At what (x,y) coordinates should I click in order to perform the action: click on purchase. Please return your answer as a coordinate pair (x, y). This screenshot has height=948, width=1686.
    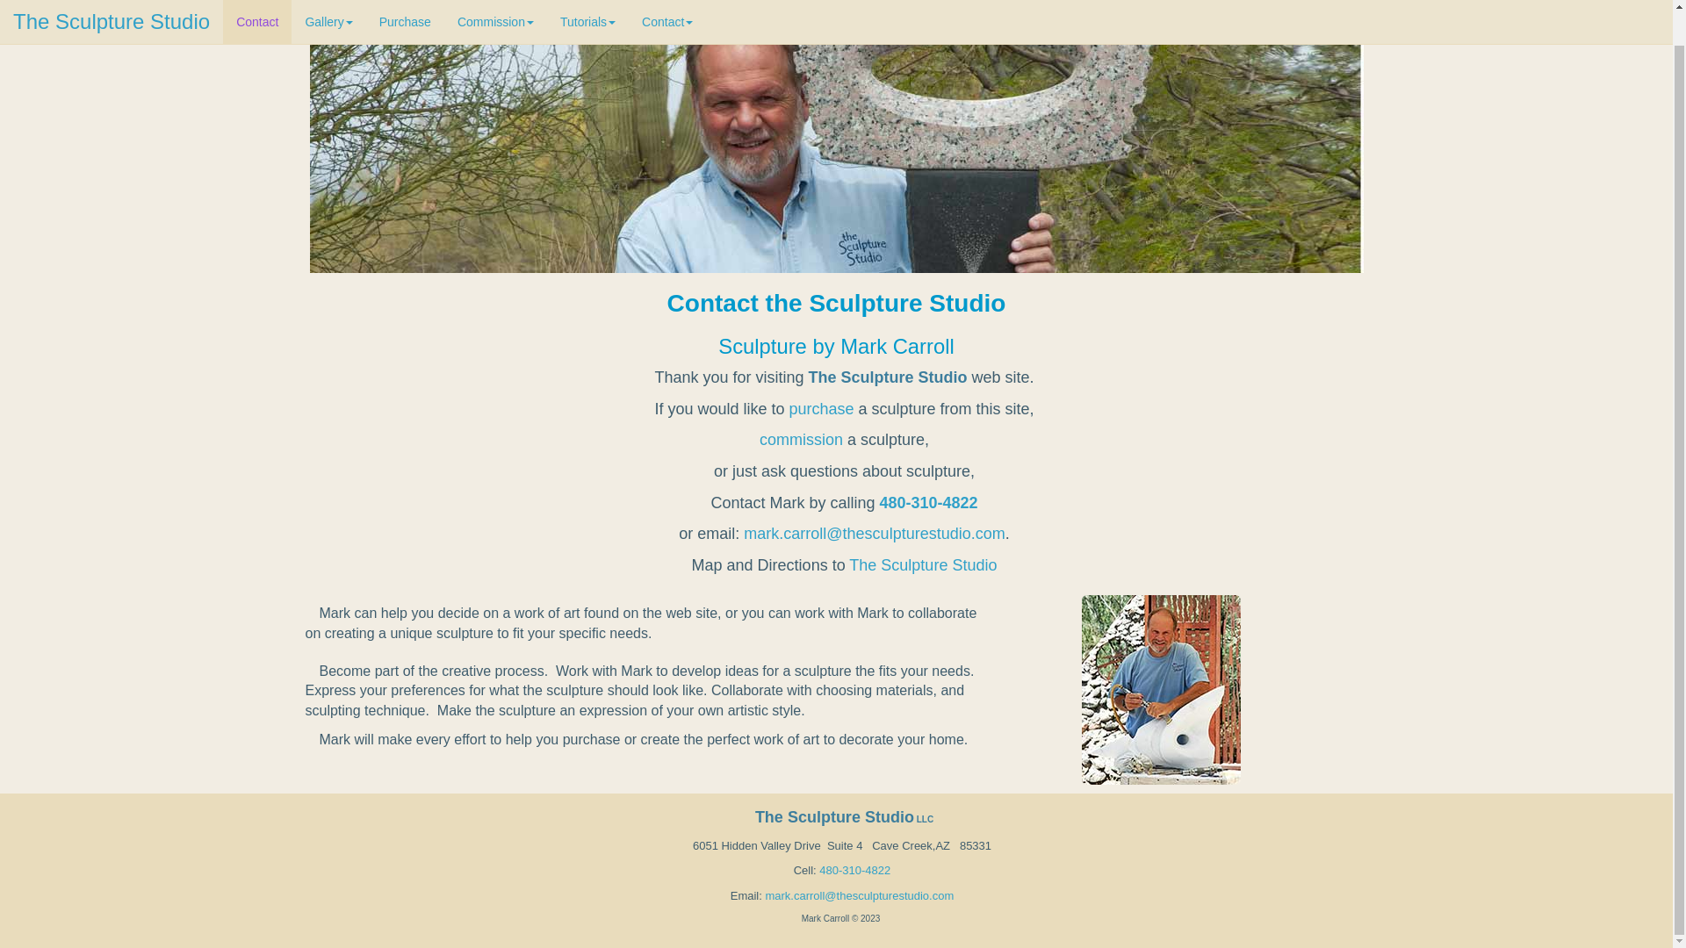
    Looking at the image, I should click on (820, 409).